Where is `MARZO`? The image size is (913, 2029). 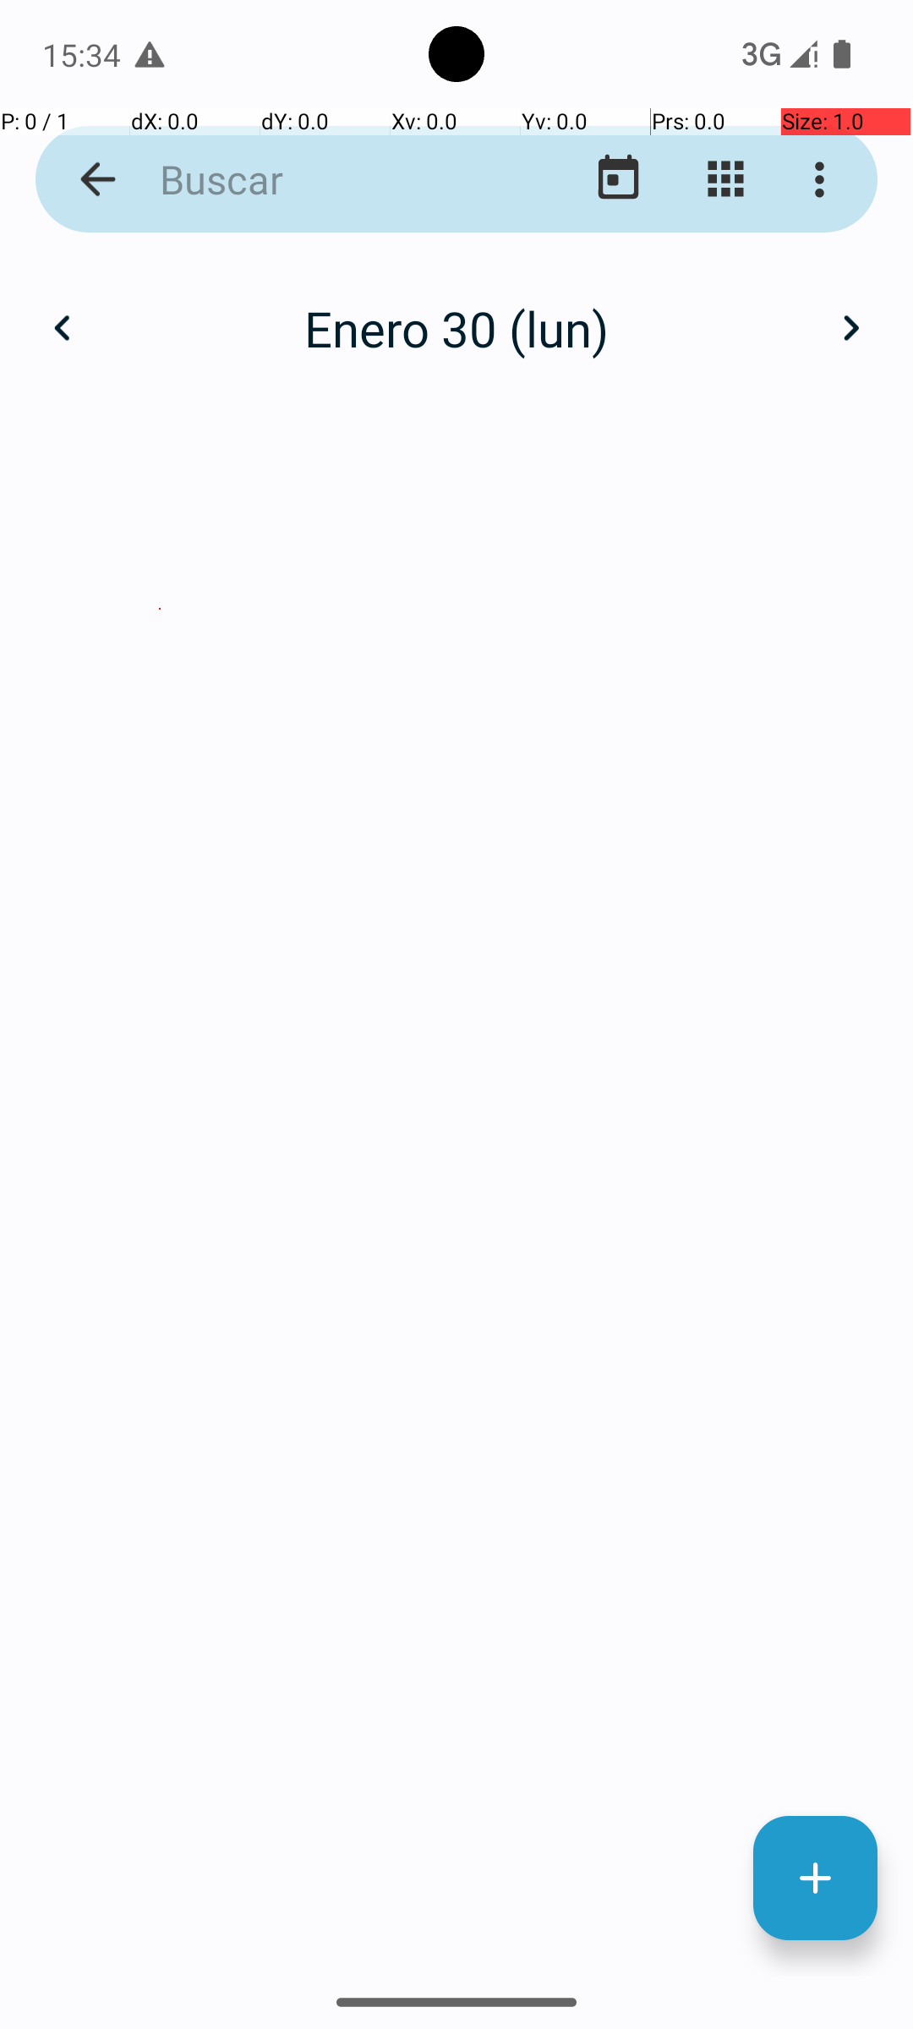 MARZO is located at coordinates (752, 414).